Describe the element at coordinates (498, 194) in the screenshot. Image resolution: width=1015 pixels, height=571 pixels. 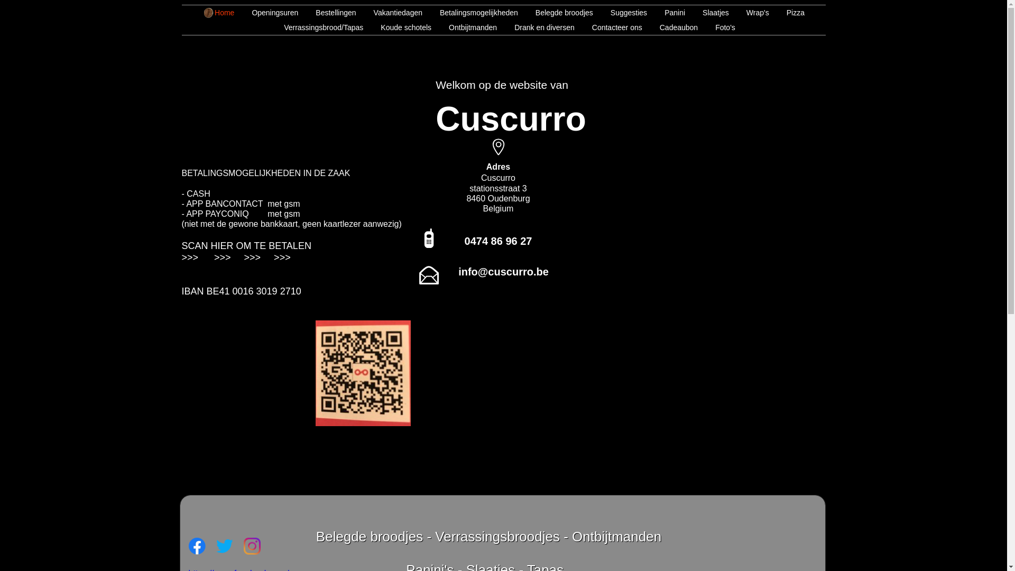
I see `Cuscurro
stationsstraat 3
8460 Oudenburg
Belgium` at that location.